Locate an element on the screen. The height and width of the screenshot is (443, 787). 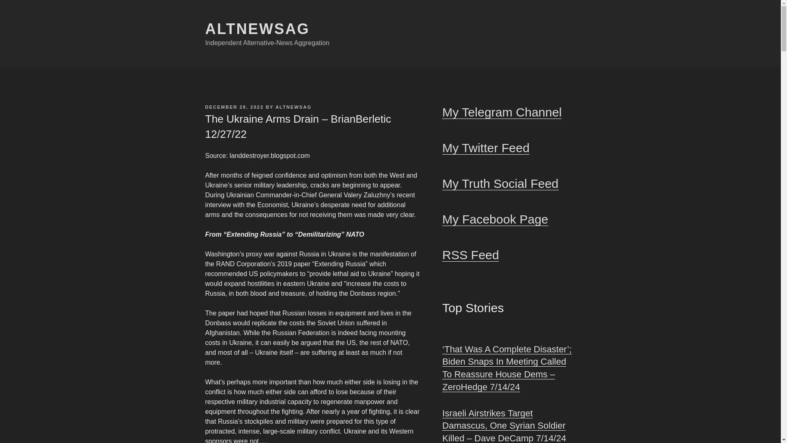
My Truth Social Feed is located at coordinates (500, 183).